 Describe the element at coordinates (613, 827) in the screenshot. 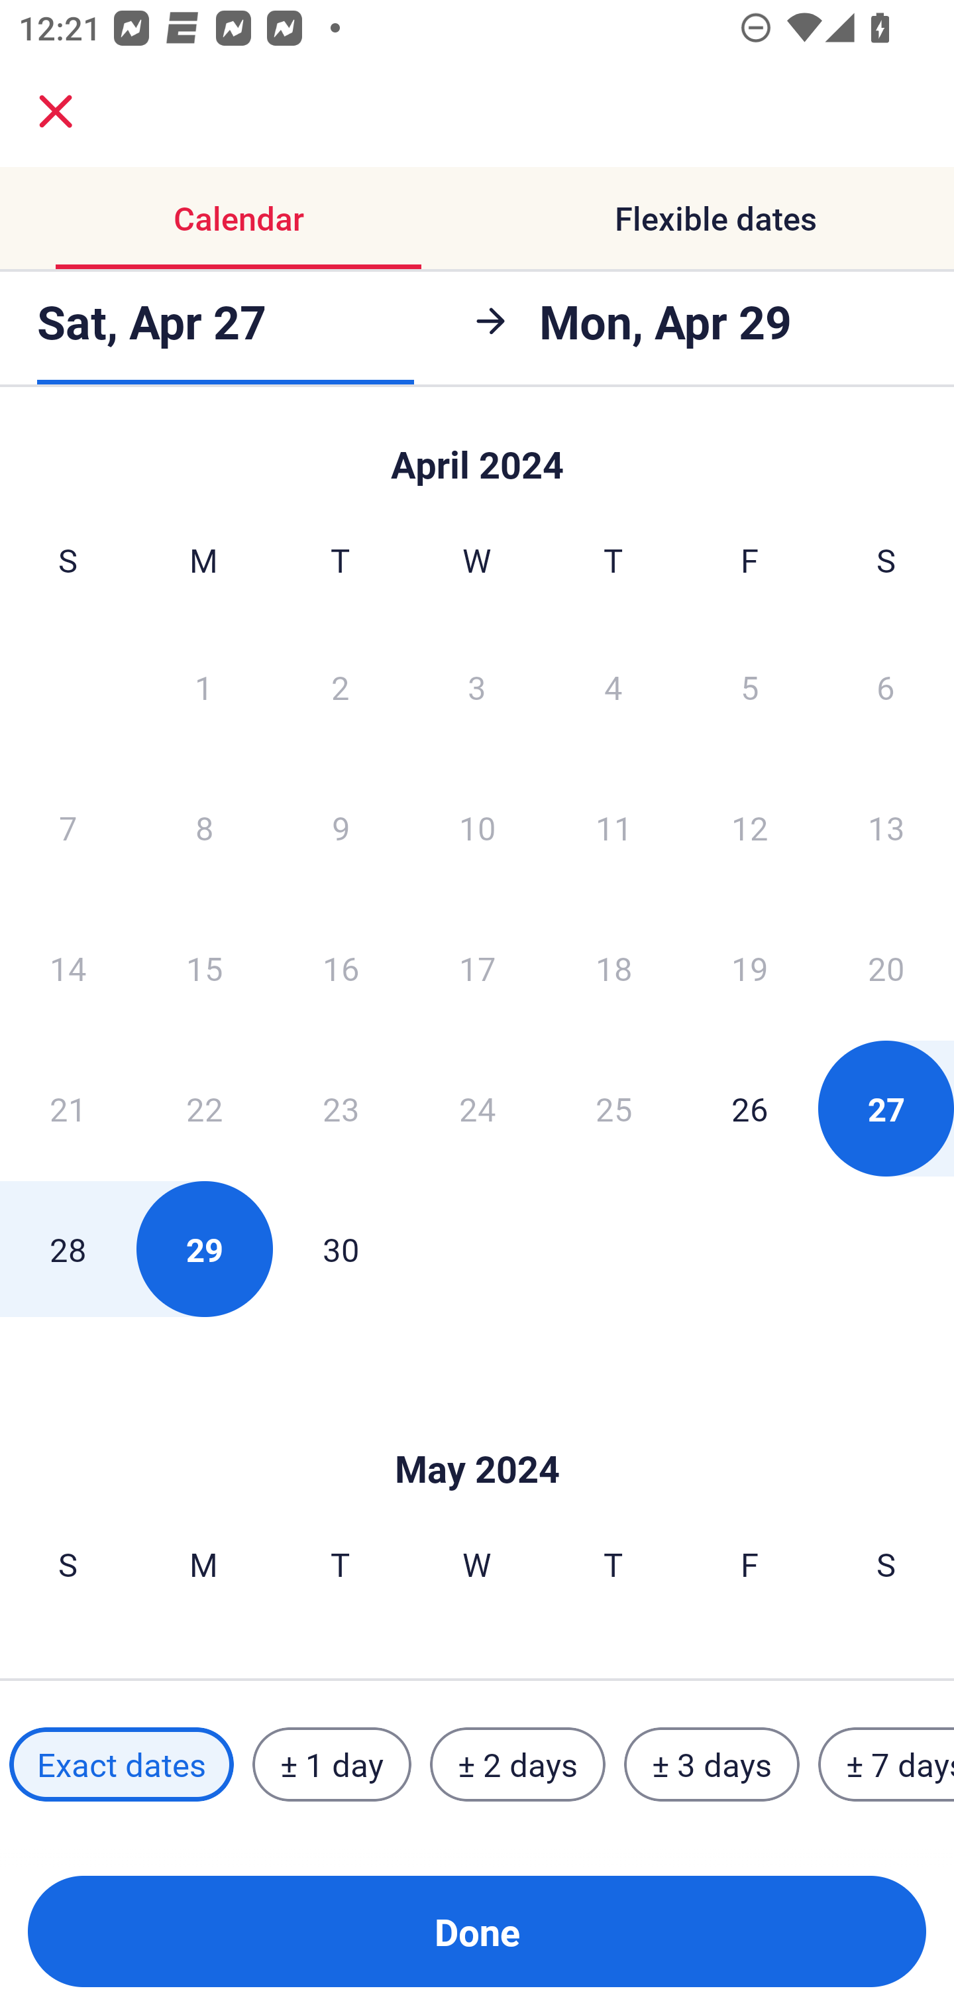

I see `11 Thursday, April 11, 2024` at that location.